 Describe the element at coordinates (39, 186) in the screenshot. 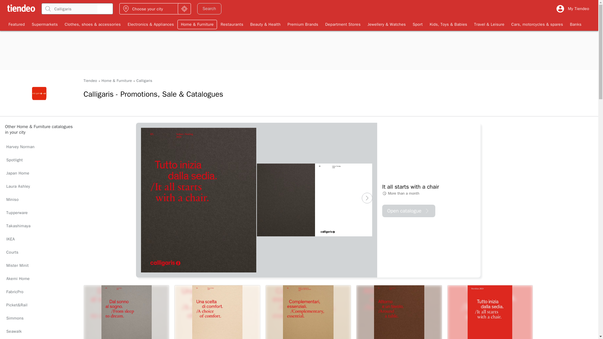

I see `Laura Ashley` at that location.